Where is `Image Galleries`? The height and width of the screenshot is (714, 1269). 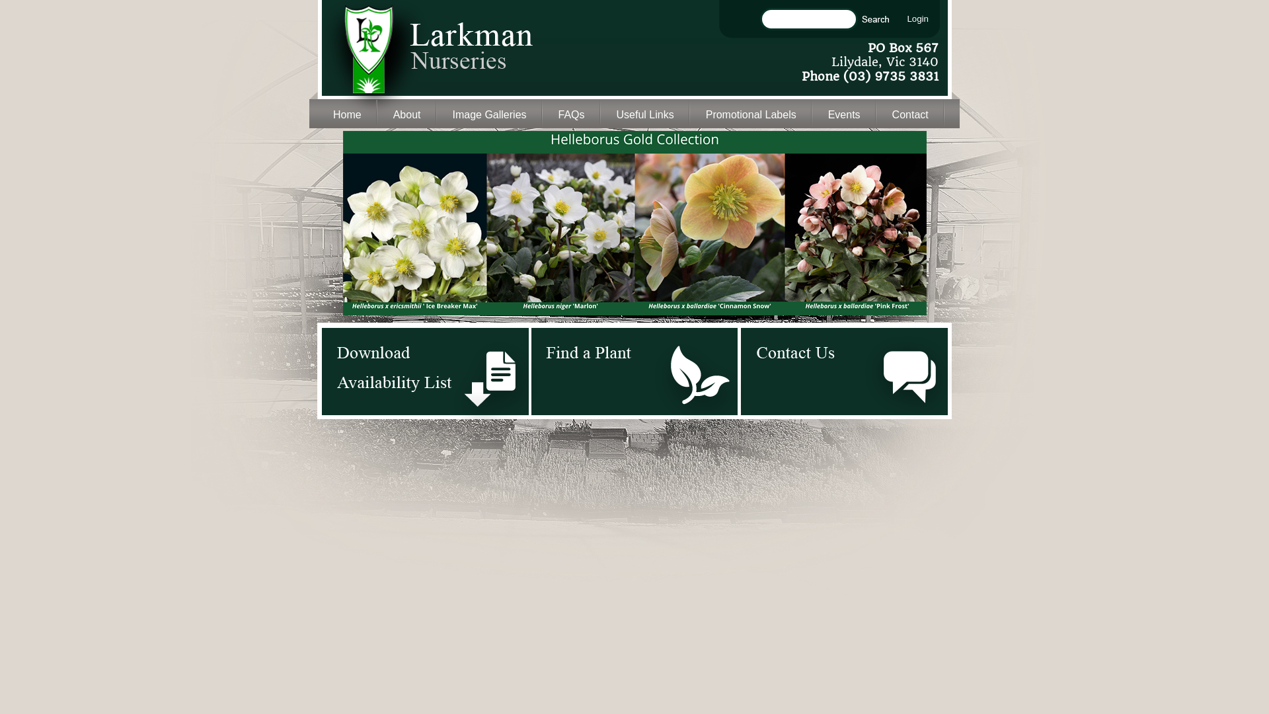 Image Galleries is located at coordinates (489, 114).